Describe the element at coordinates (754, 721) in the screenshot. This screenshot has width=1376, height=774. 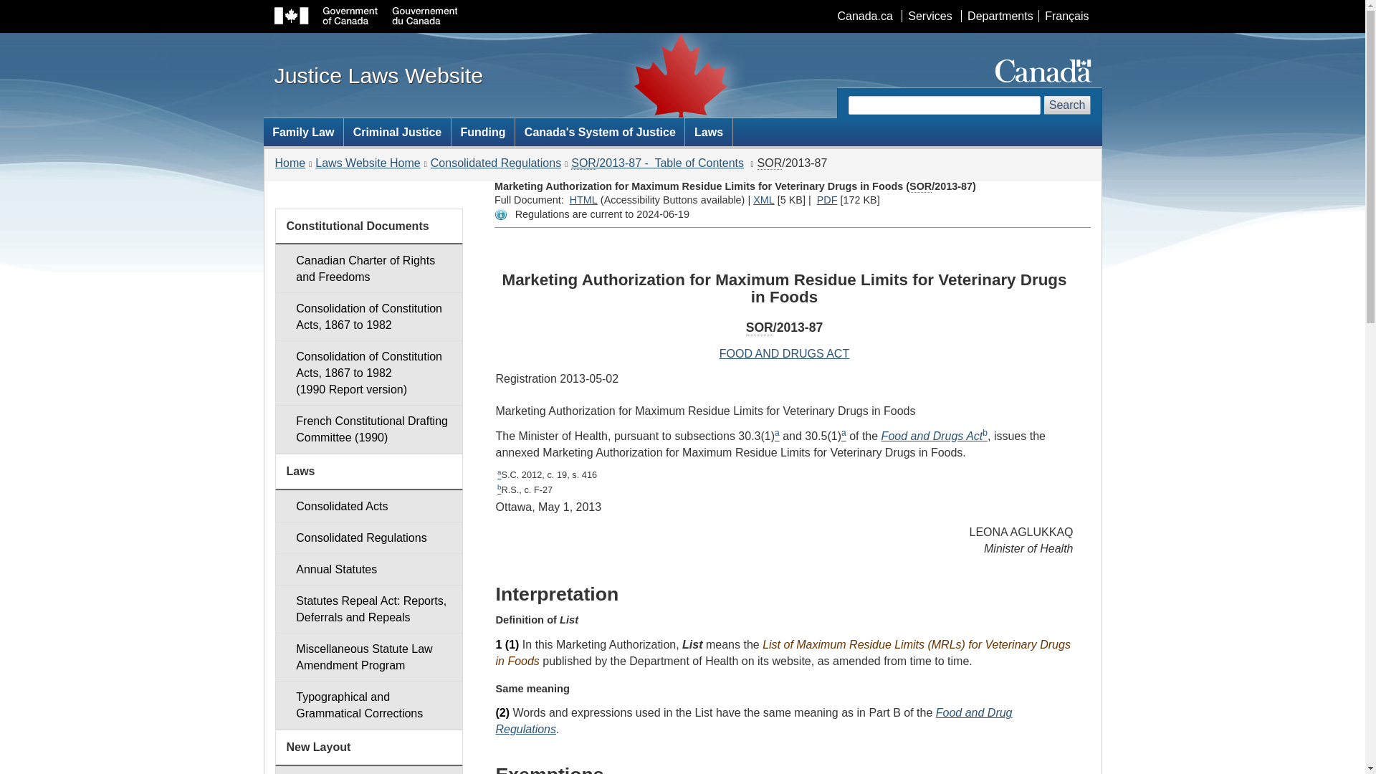
I see `Food and Drug Regulations` at that location.